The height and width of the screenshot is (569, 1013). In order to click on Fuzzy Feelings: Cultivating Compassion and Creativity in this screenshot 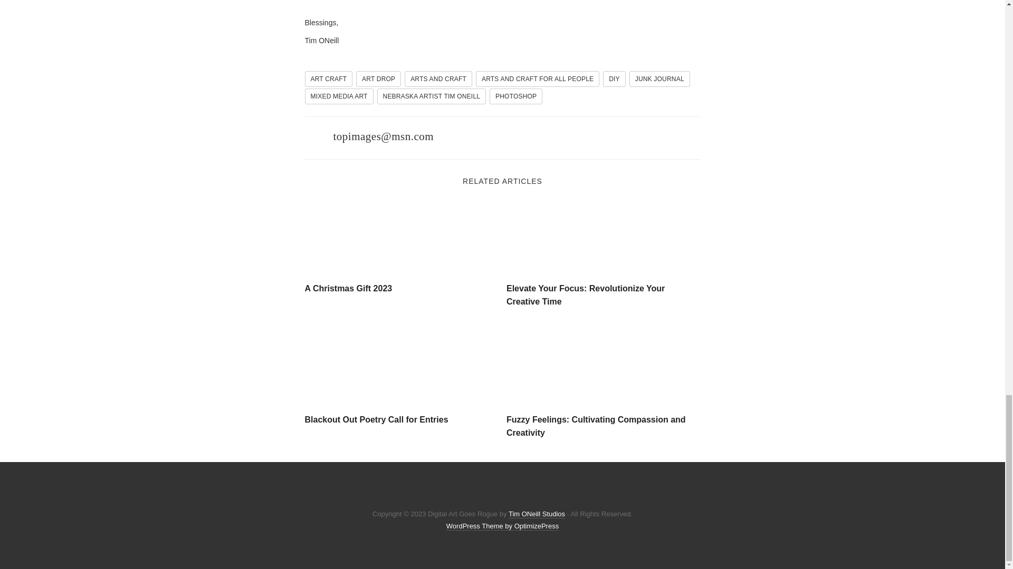, I will do `click(604, 367)`.